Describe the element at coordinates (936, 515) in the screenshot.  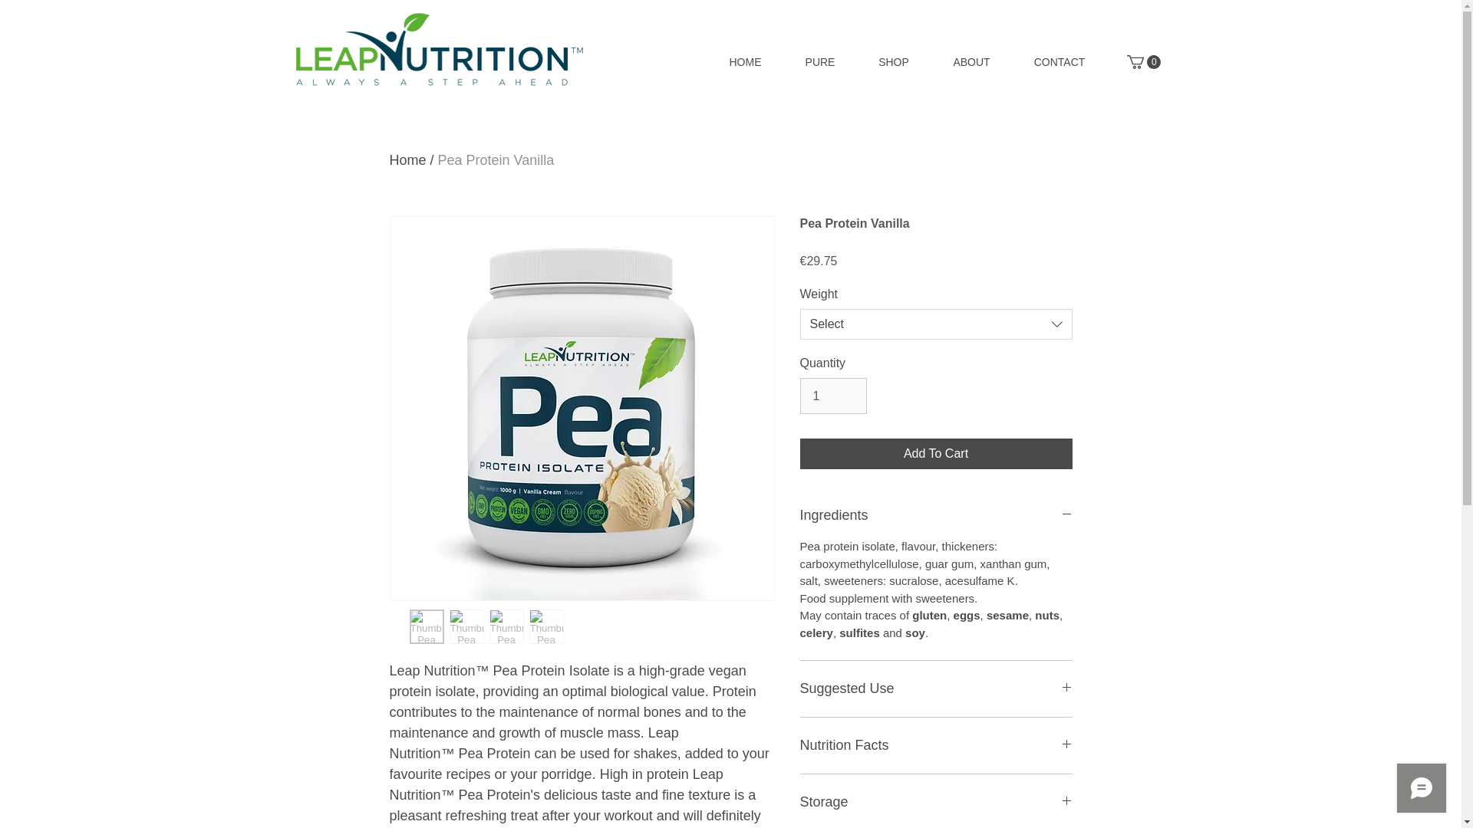
I see `Ingredients` at that location.